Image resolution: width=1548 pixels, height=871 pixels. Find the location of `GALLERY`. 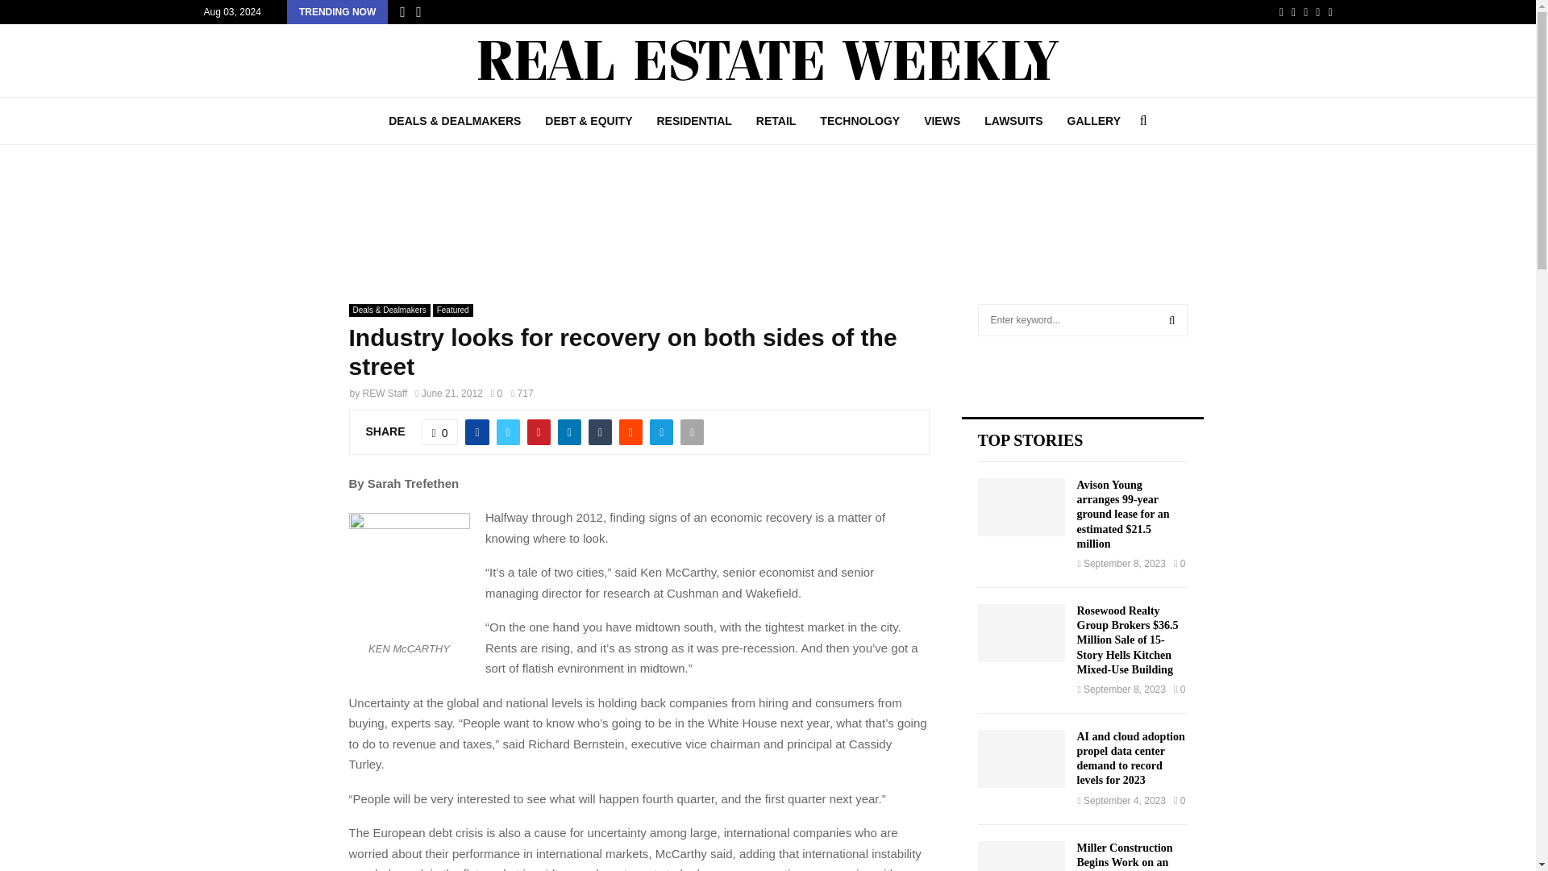

GALLERY is located at coordinates (1094, 121).